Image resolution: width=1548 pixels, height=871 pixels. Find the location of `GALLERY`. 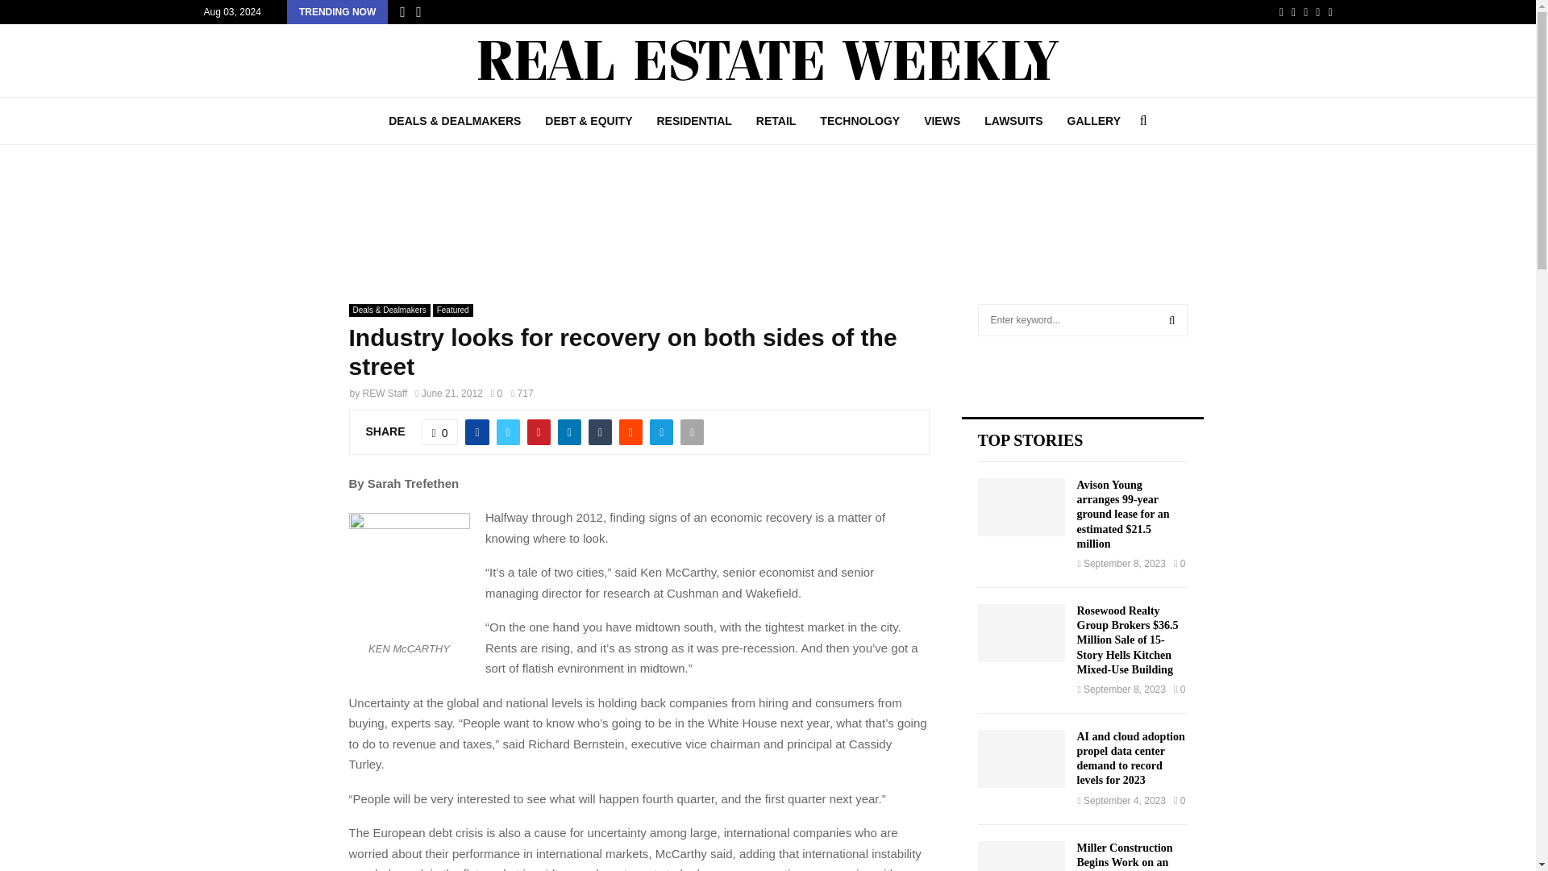

GALLERY is located at coordinates (1094, 121).